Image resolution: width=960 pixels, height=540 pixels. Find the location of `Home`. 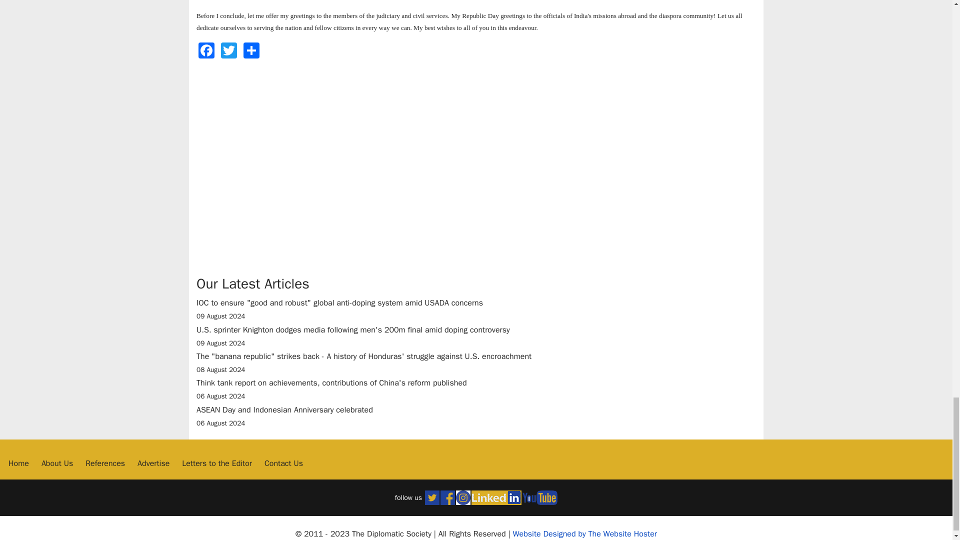

Home is located at coordinates (18, 463).